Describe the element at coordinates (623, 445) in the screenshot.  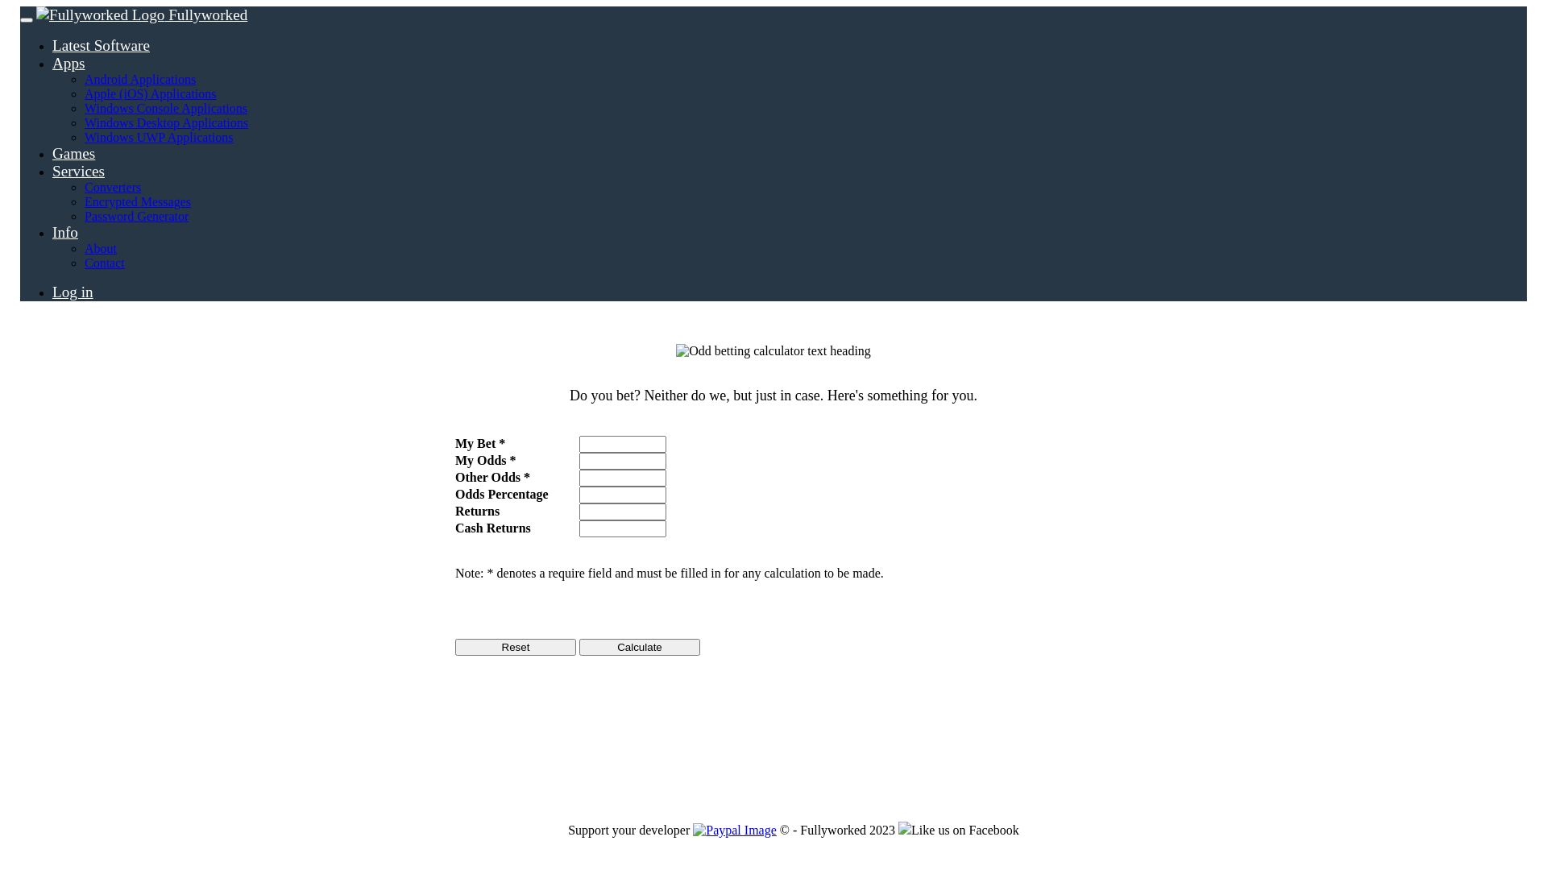
I see `Enter in the amount for your bet here.` at that location.